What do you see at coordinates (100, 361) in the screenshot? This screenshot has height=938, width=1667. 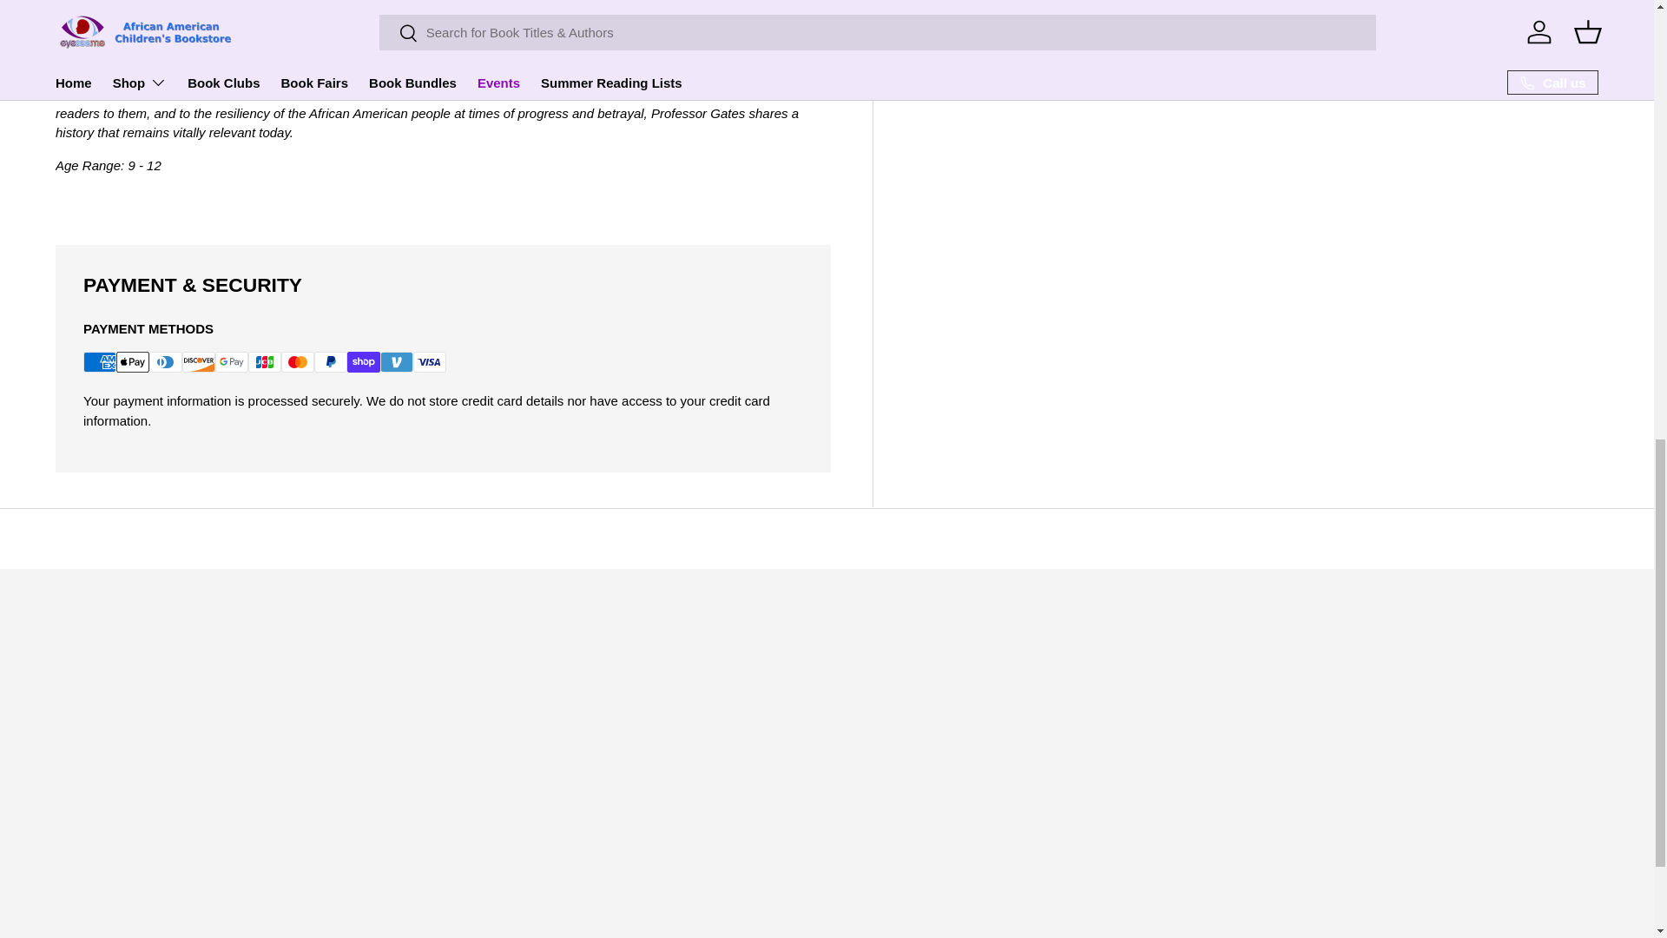 I see `American Express` at bounding box center [100, 361].